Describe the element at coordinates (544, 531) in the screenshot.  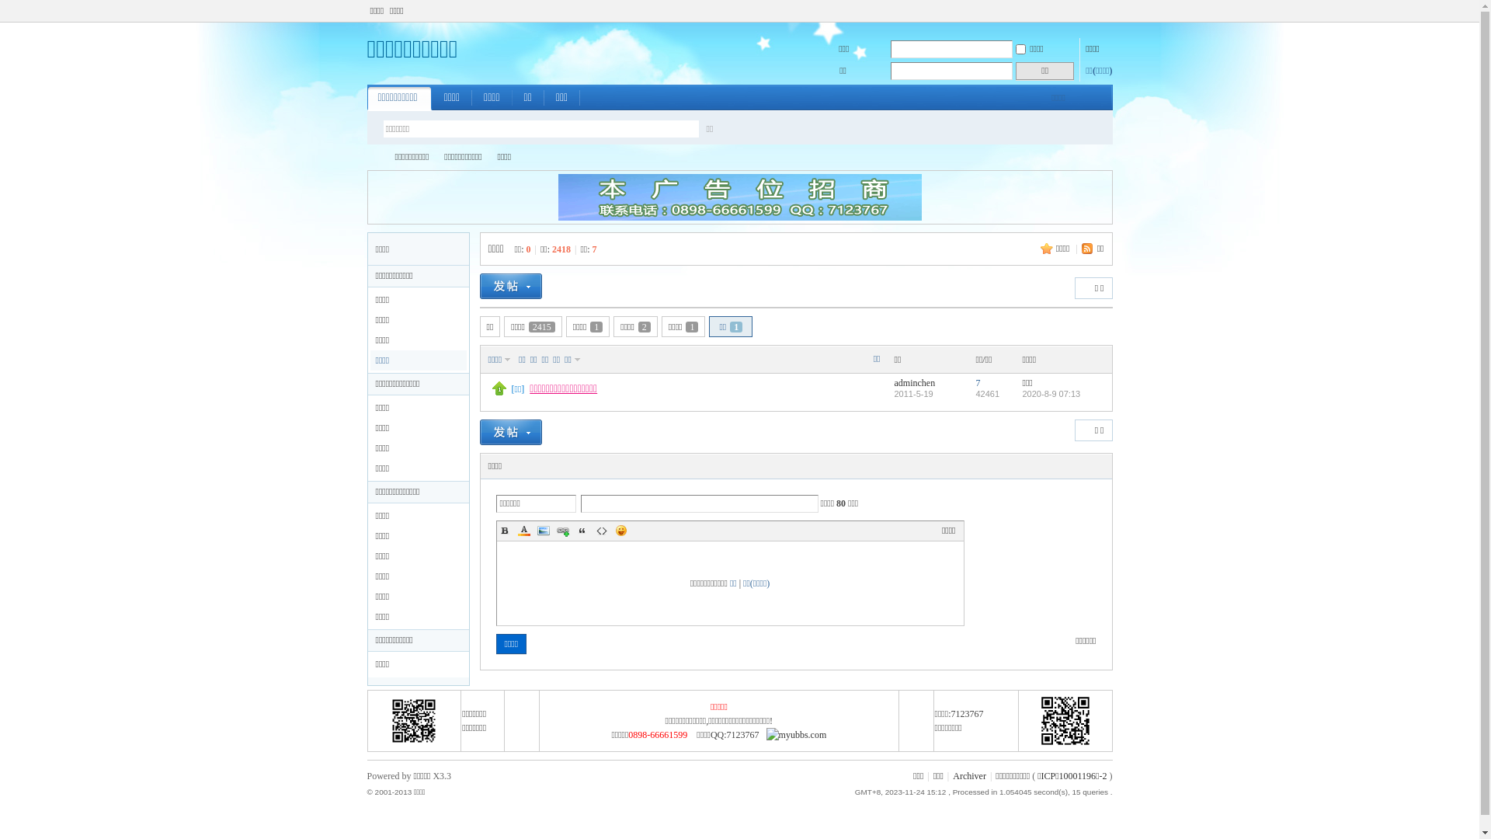
I see `Image` at that location.